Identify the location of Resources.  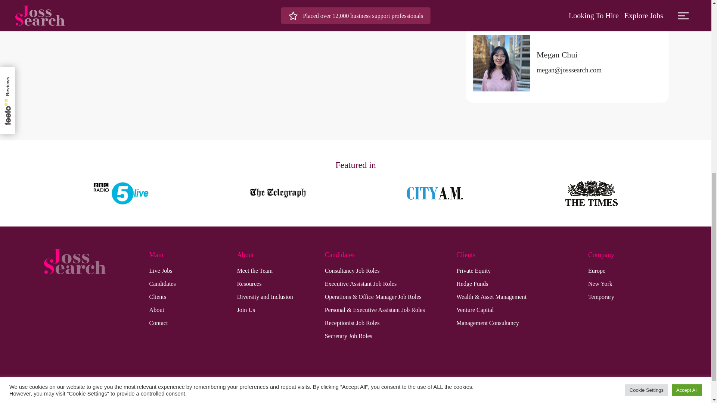
(249, 284).